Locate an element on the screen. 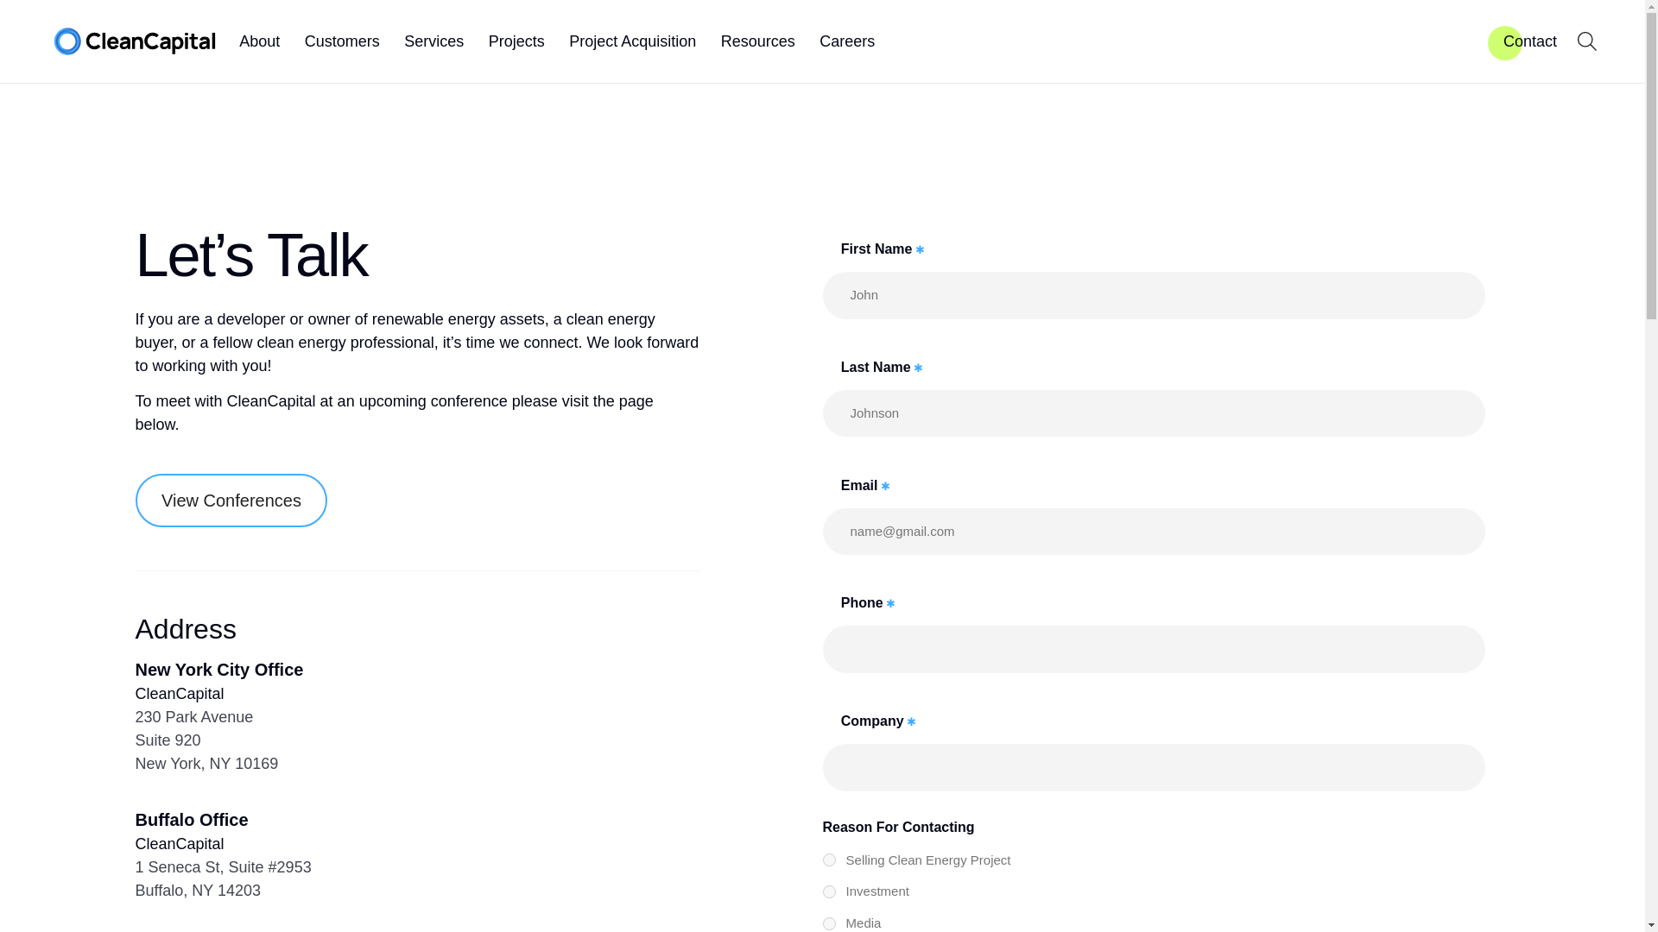 The width and height of the screenshot is (1658, 932). Projects is located at coordinates (516, 40).